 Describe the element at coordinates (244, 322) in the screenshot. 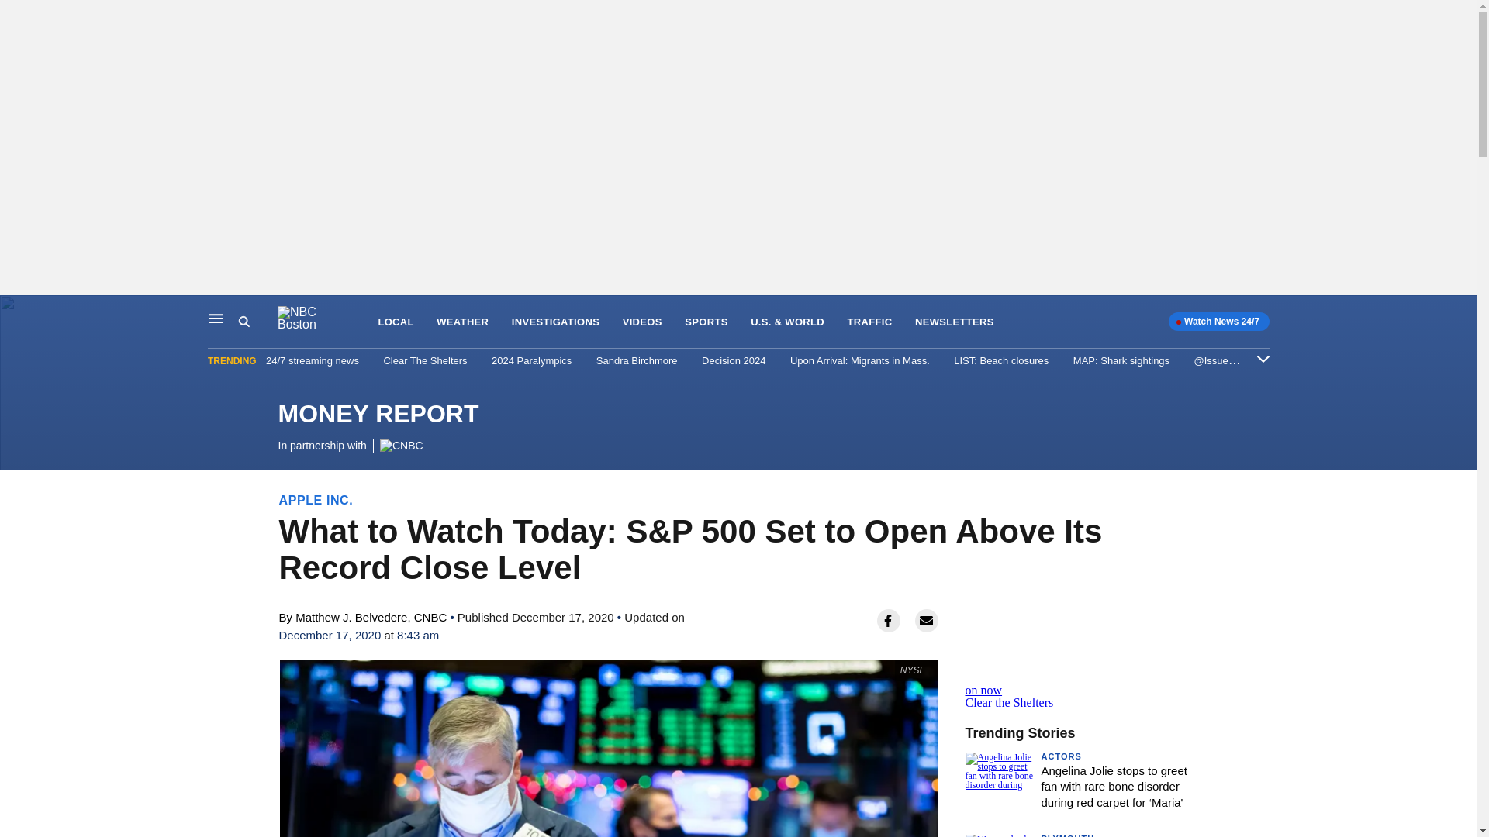

I see `Search` at that location.